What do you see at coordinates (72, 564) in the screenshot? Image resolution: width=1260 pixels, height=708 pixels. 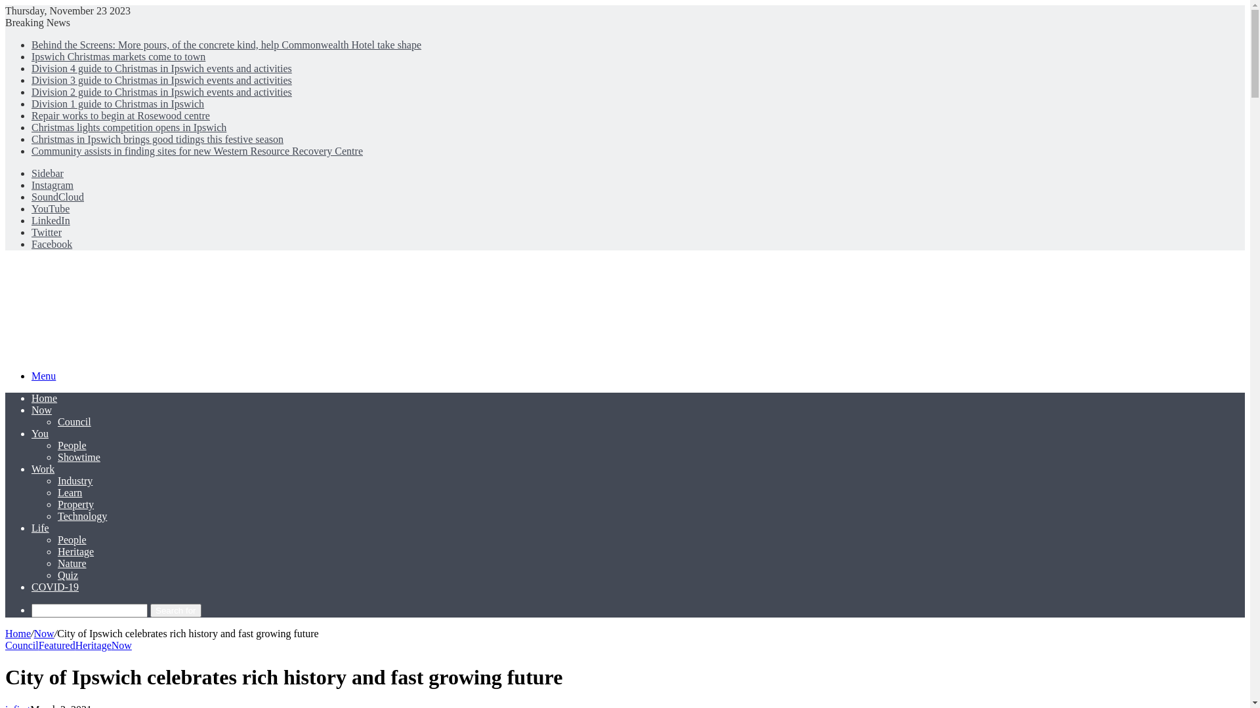 I see `Nature` at bounding box center [72, 564].